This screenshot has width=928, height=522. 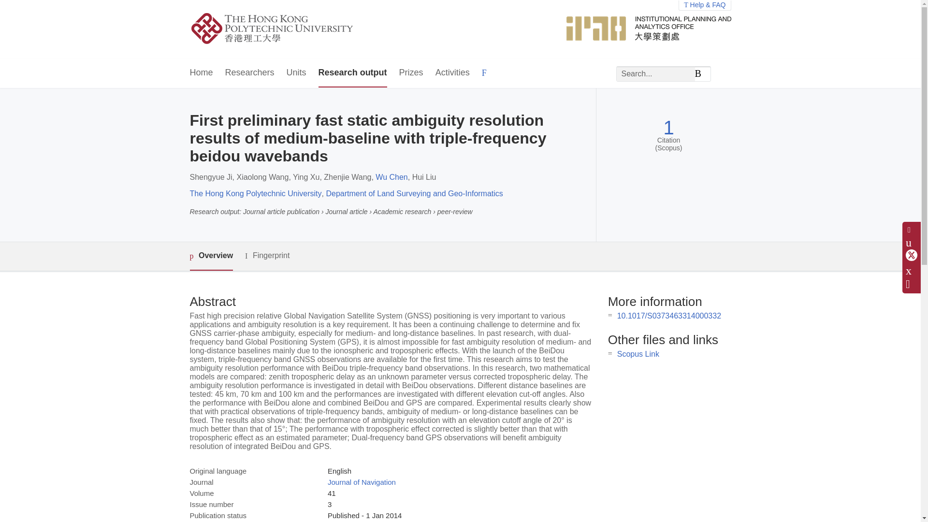 What do you see at coordinates (362, 482) in the screenshot?
I see `Journal of Navigation` at bounding box center [362, 482].